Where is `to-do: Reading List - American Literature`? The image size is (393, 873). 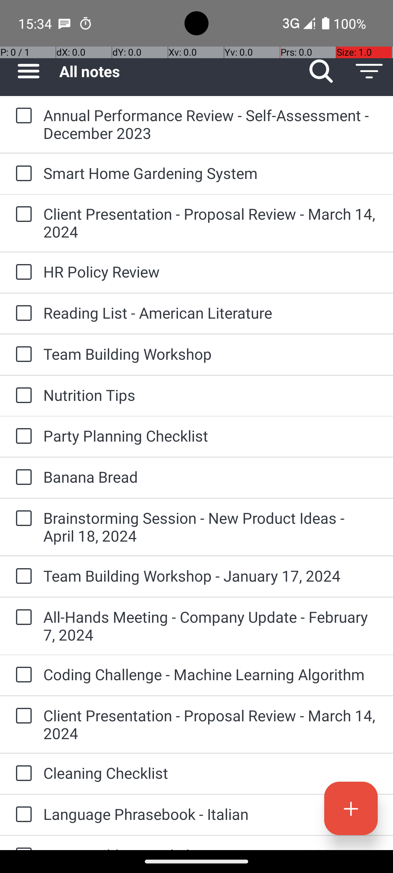
to-do: Reading List - American Literature is located at coordinates (22, 314).